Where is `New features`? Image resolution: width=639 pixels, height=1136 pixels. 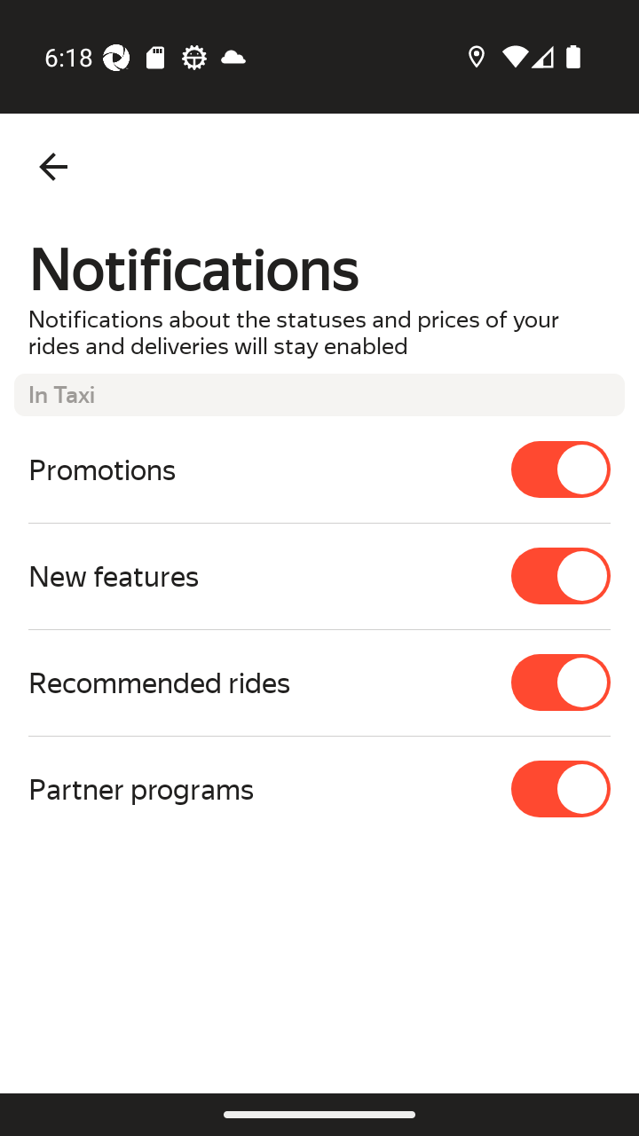 New features is located at coordinates (319, 575).